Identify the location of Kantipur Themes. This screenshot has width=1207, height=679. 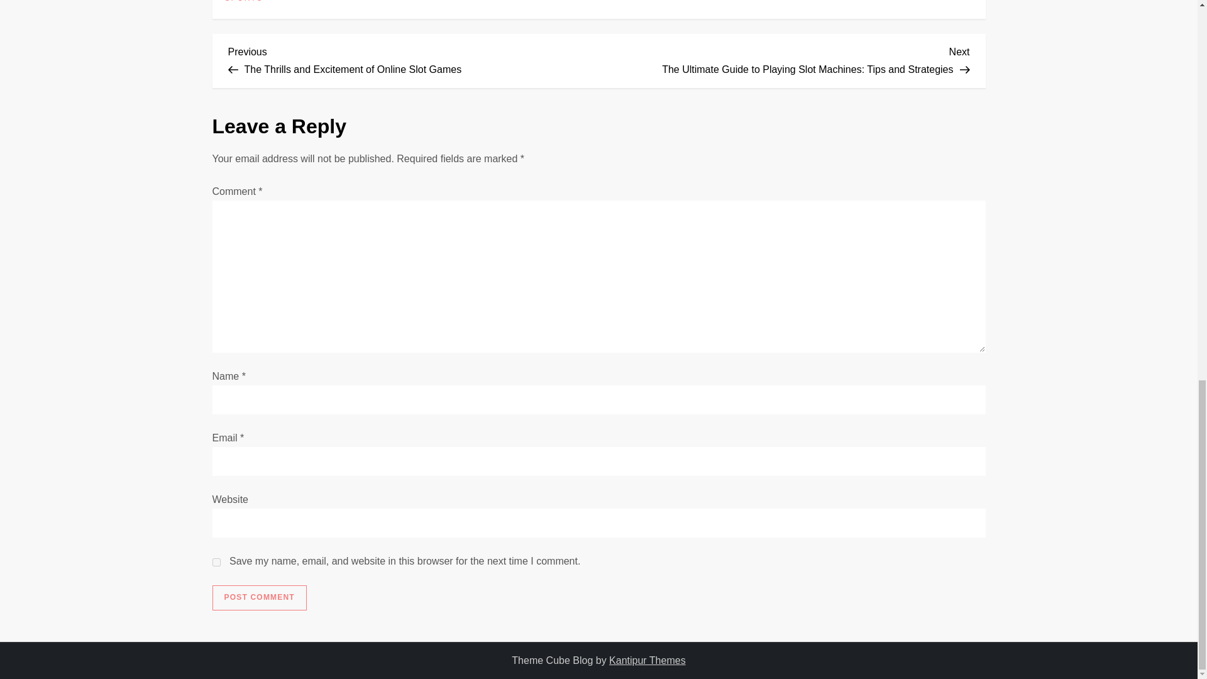
(648, 660).